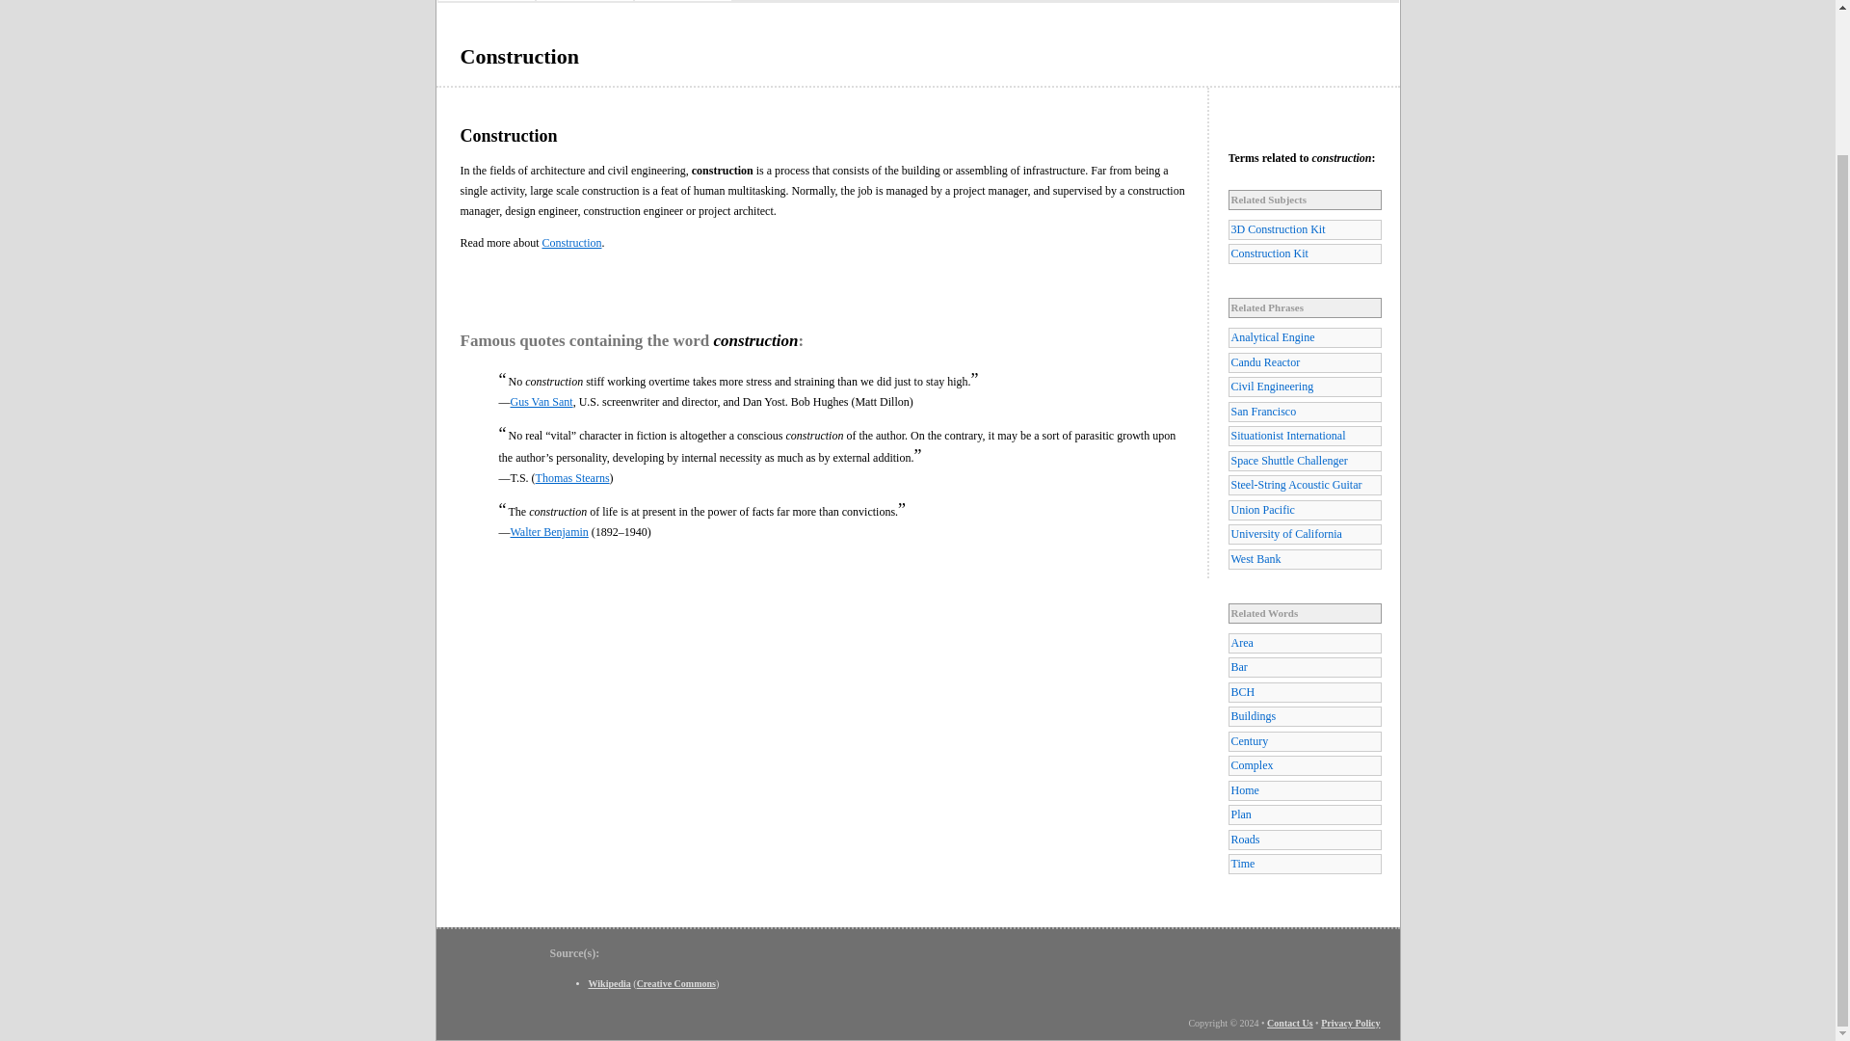 This screenshot has width=1850, height=1041. What do you see at coordinates (1304, 814) in the screenshot?
I see `Plan` at bounding box center [1304, 814].